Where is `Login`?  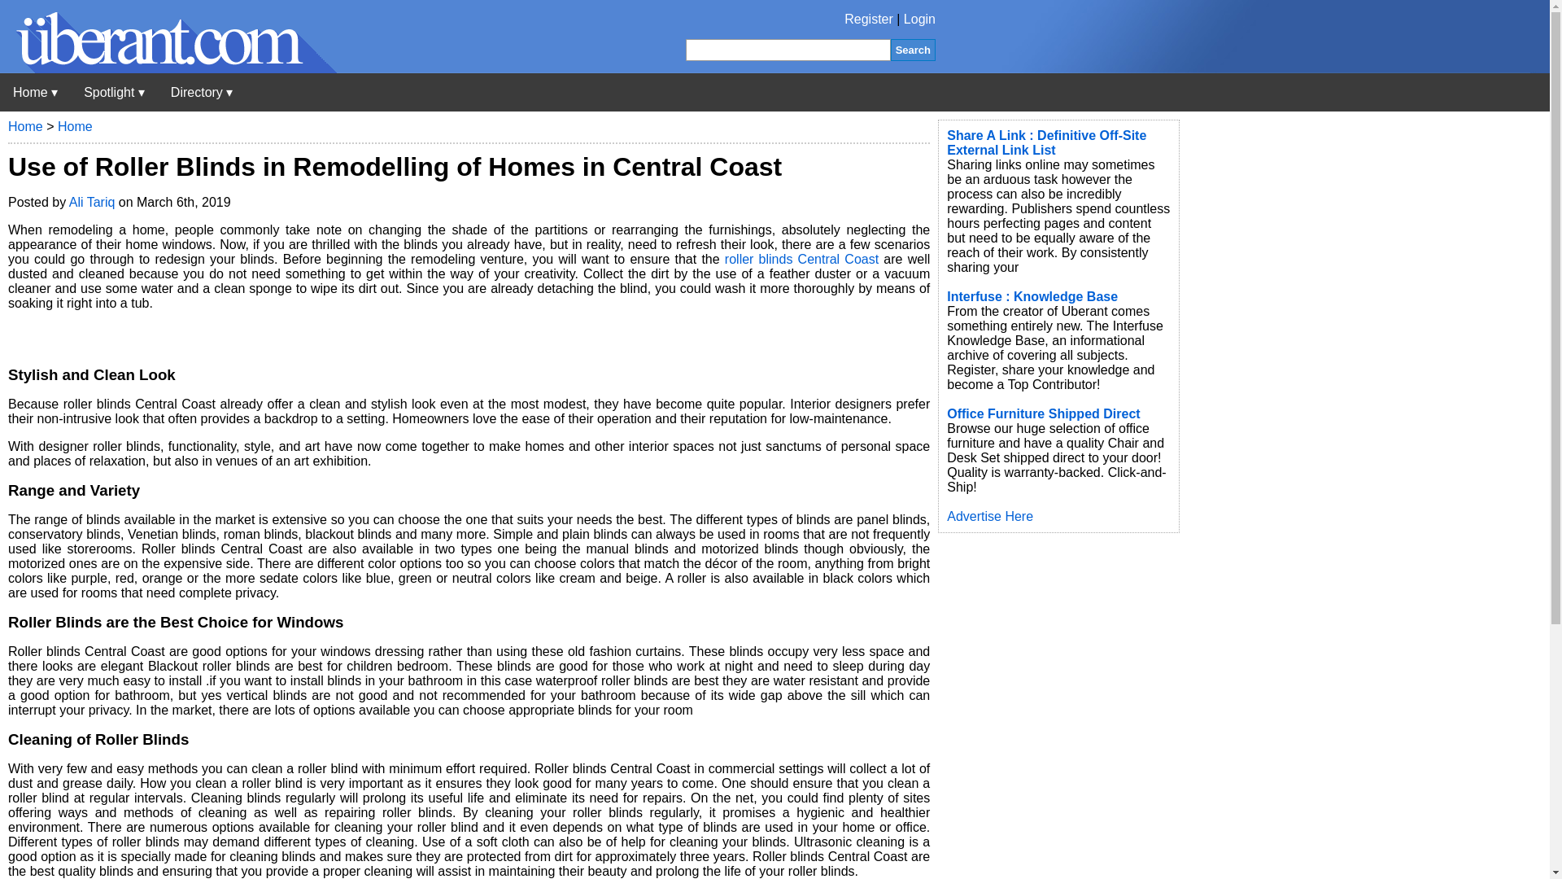 Login is located at coordinates (919, 20).